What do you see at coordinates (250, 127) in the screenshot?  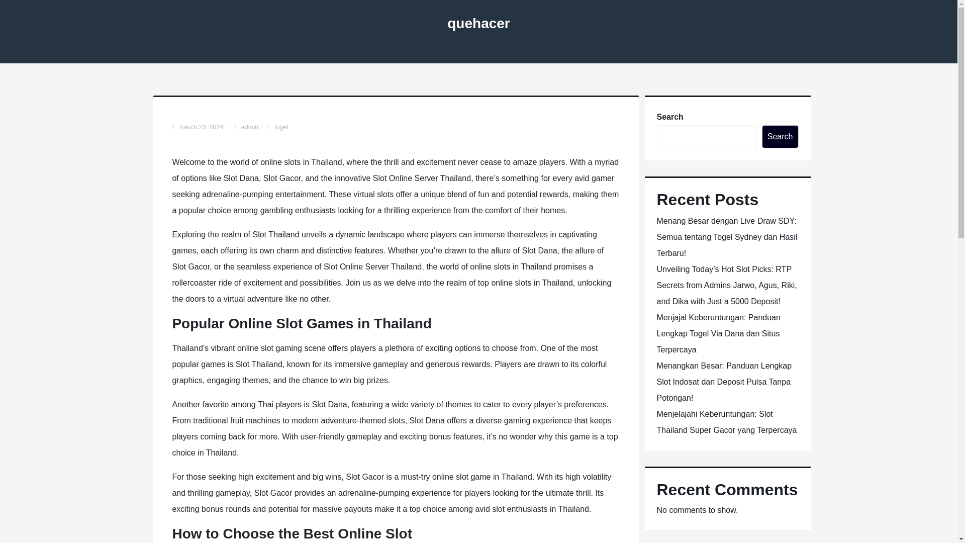 I see `admin` at bounding box center [250, 127].